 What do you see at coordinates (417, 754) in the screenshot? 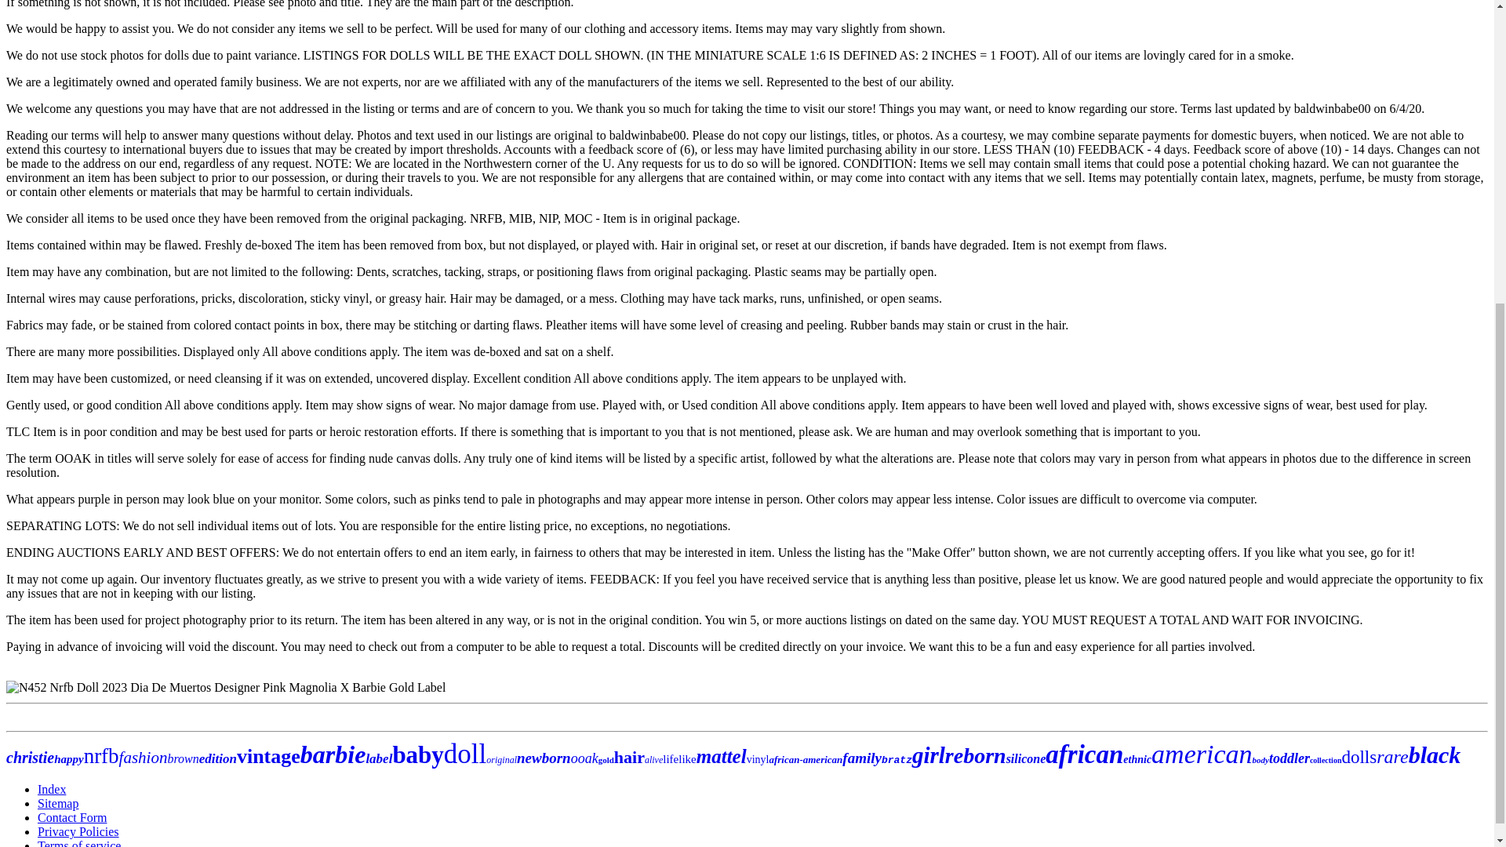
I see `baby` at bounding box center [417, 754].